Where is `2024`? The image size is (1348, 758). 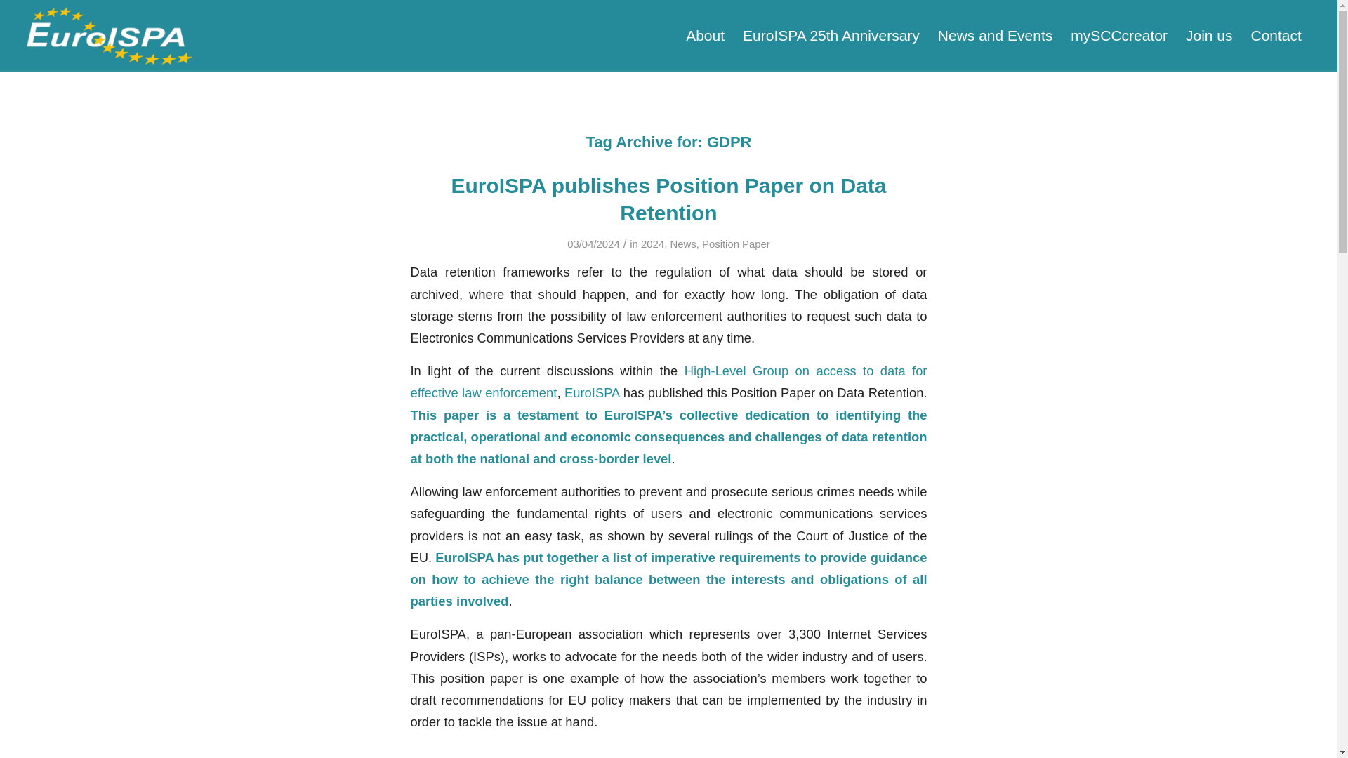
2024 is located at coordinates (653, 244).